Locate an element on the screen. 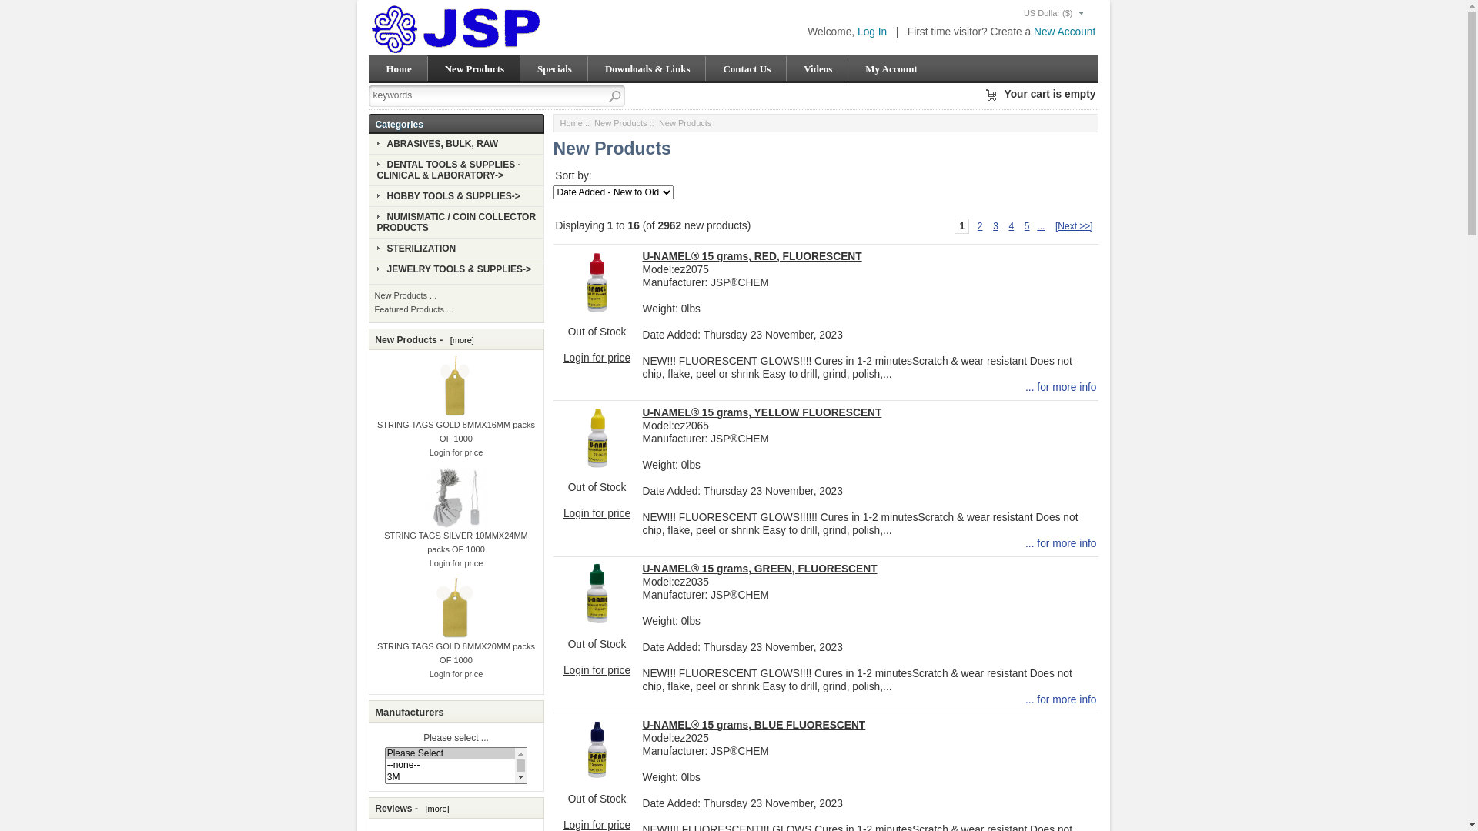  Specials is located at coordinates (556, 69).